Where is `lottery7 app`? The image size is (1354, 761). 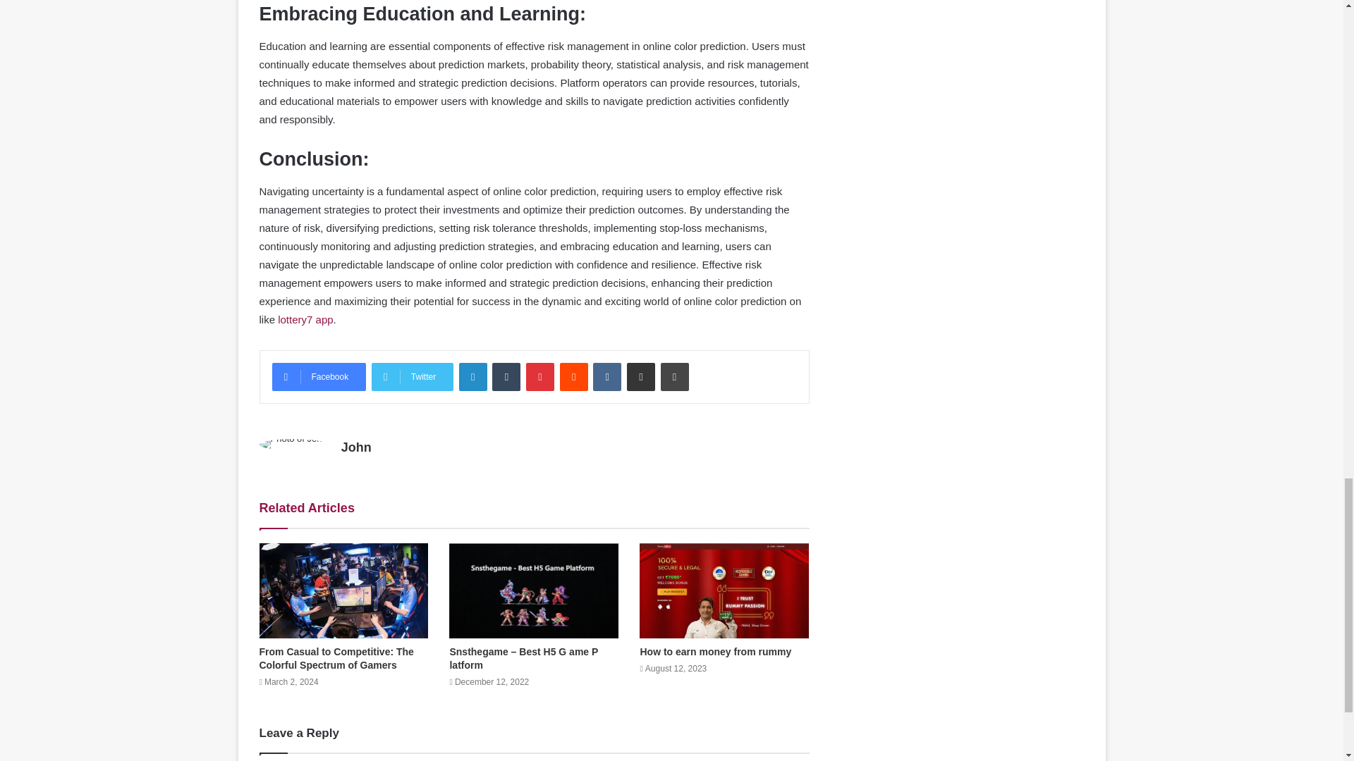
lottery7 app is located at coordinates (305, 319).